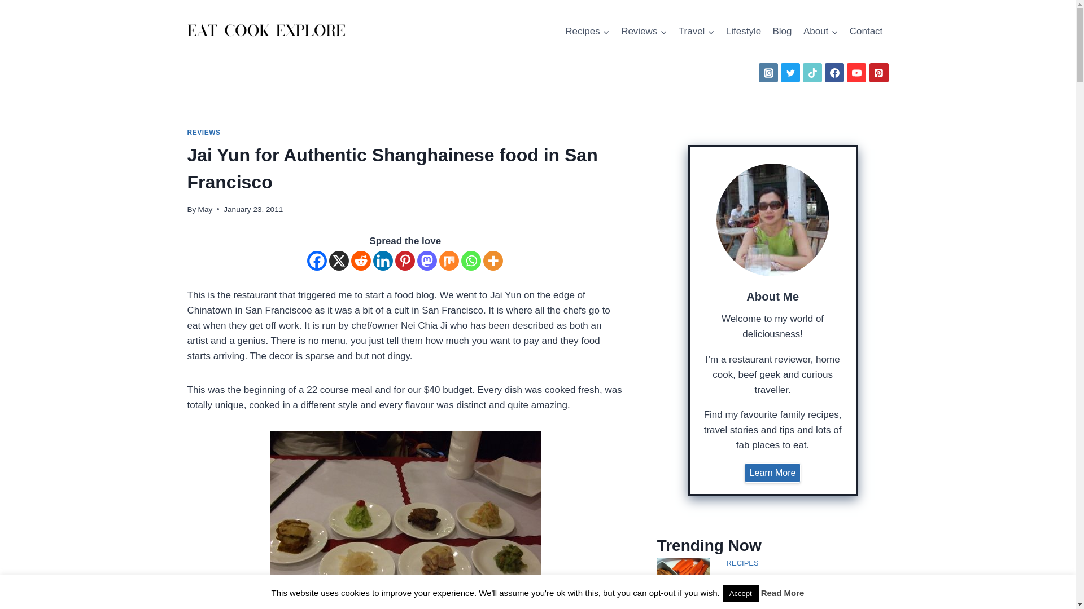  What do you see at coordinates (361, 261) in the screenshot?
I see `Reddit` at bounding box center [361, 261].